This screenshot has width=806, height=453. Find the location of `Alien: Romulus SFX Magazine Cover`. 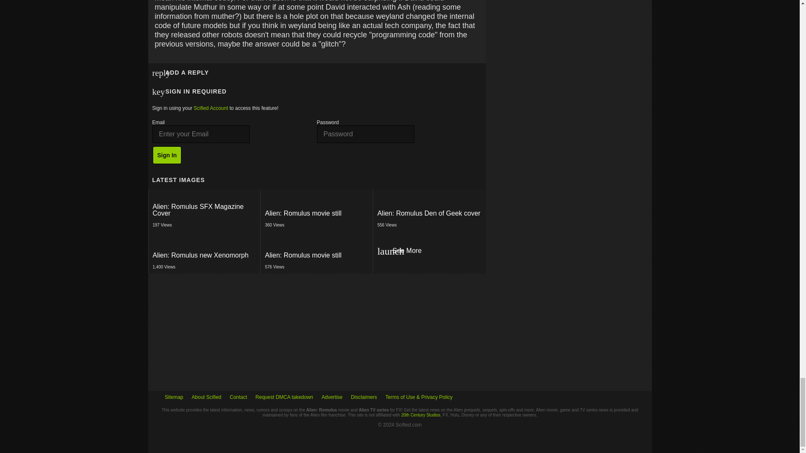

Alien: Romulus SFX Magazine Cover is located at coordinates (211, 108).